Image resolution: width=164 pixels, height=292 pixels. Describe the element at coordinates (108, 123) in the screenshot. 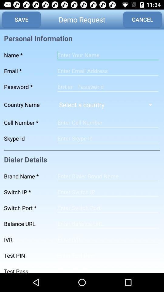

I see `digit your cell number` at that location.